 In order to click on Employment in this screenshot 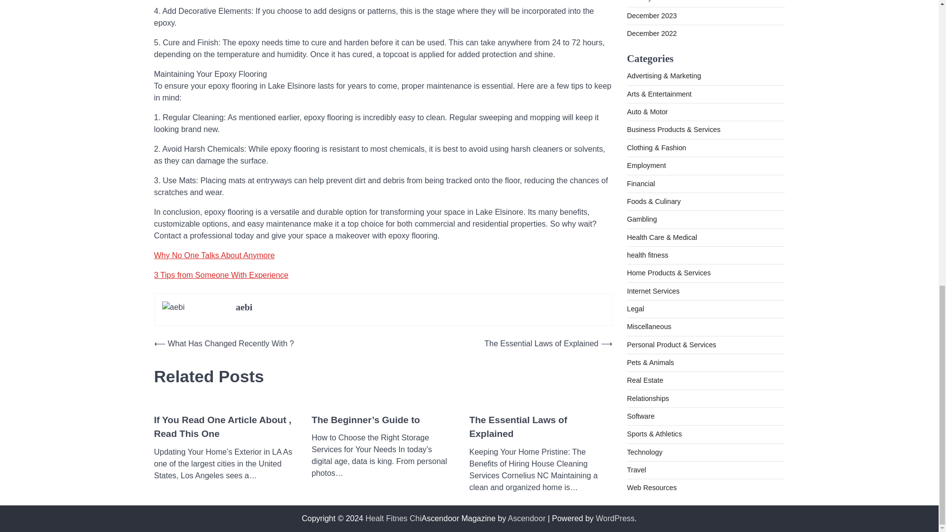, I will do `click(646, 1)`.